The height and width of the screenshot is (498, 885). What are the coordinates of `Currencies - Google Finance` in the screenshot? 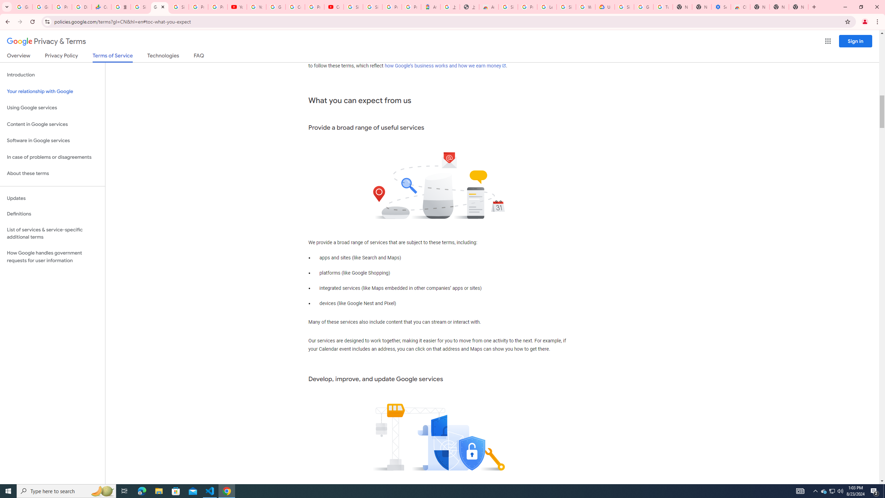 It's located at (101, 7).